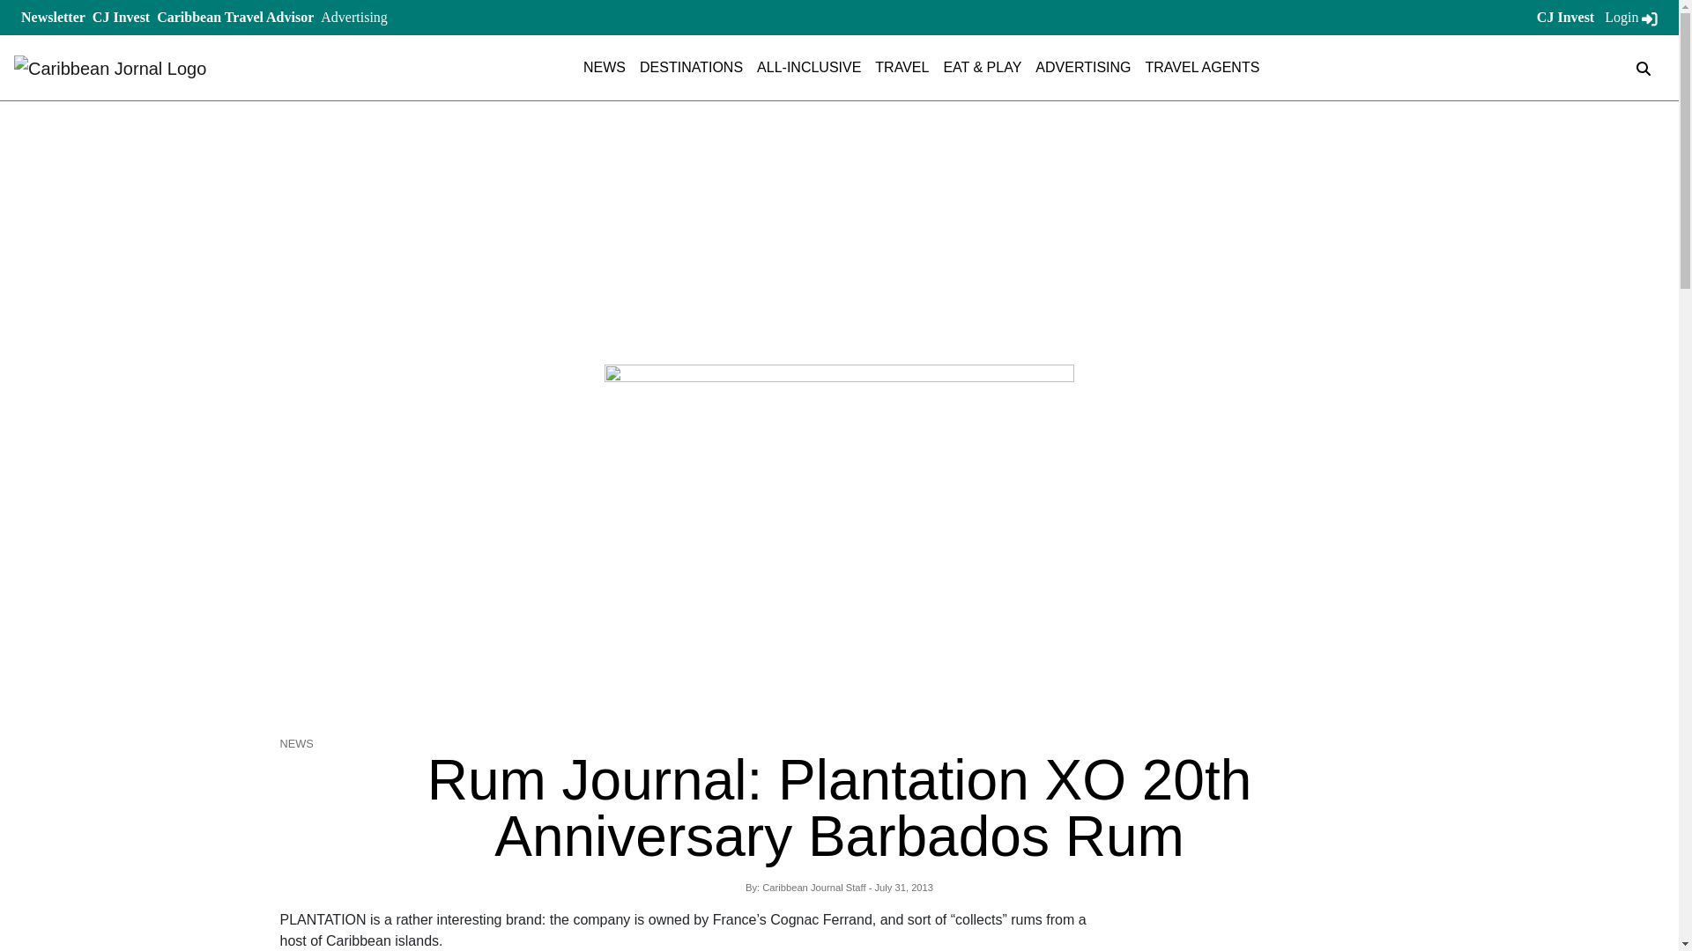 The width and height of the screenshot is (1692, 951). Describe the element at coordinates (605, 67) in the screenshot. I see `NEWS` at that location.